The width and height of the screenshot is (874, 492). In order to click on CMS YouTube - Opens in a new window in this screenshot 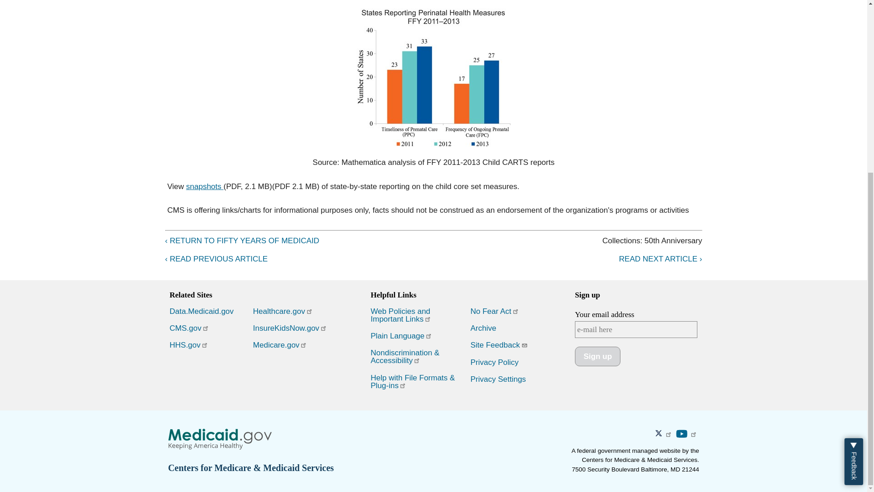, I will do `click(687, 434)`.